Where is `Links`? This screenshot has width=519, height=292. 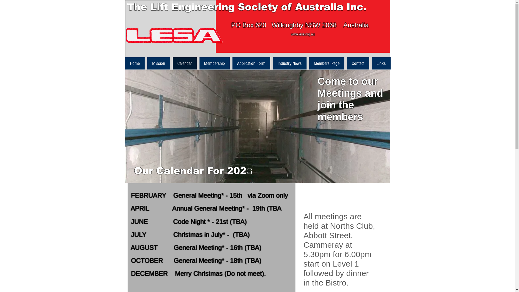 Links is located at coordinates (381, 63).